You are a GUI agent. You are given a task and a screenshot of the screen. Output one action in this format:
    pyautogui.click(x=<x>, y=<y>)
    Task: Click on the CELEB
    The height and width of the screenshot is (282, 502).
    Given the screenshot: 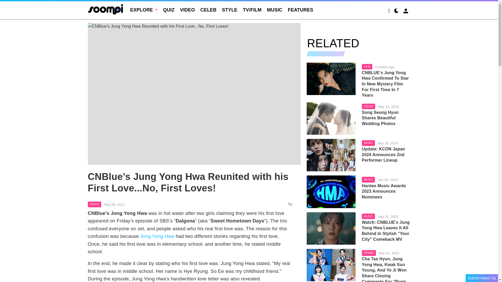 What is the action you would take?
    pyautogui.click(x=95, y=204)
    